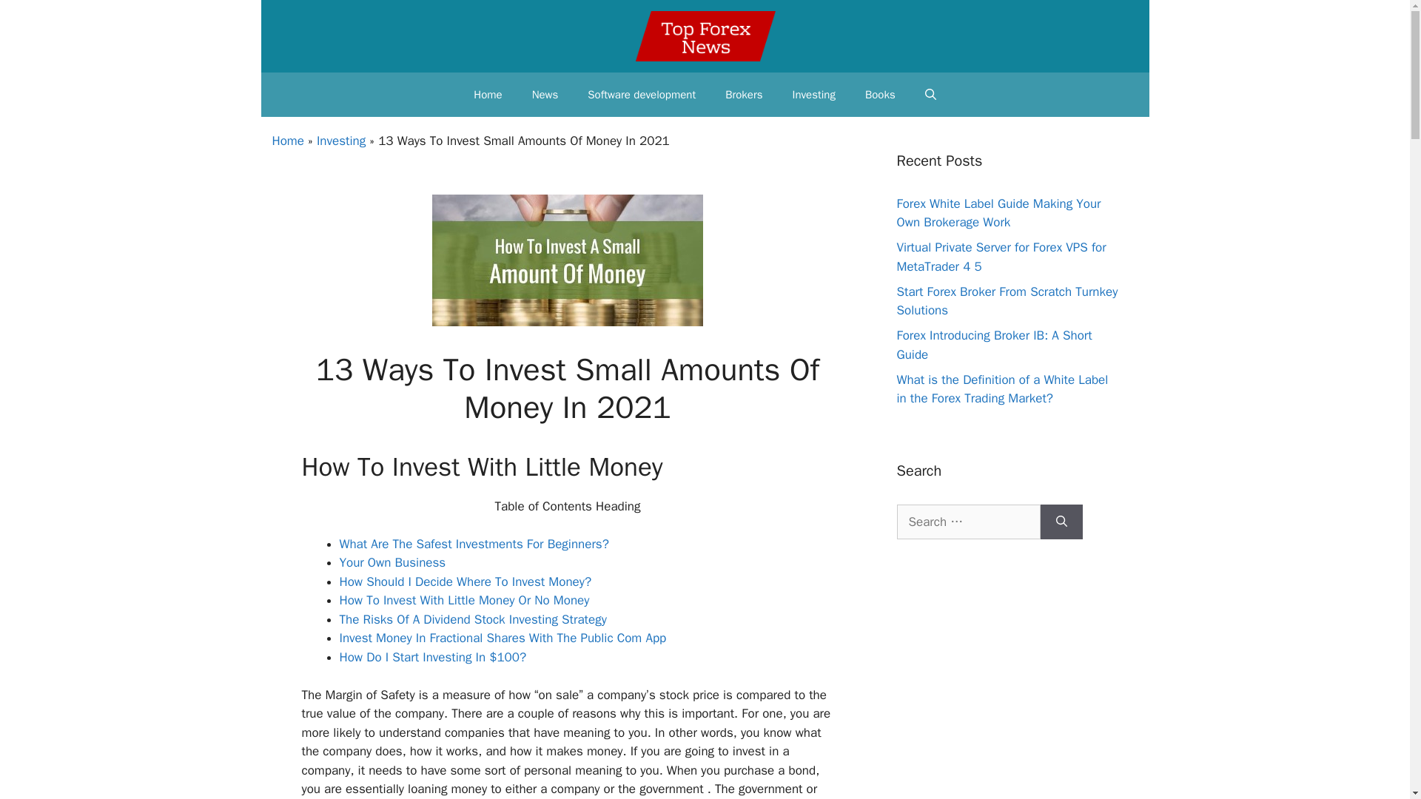  I want to click on Search for:, so click(968, 522).